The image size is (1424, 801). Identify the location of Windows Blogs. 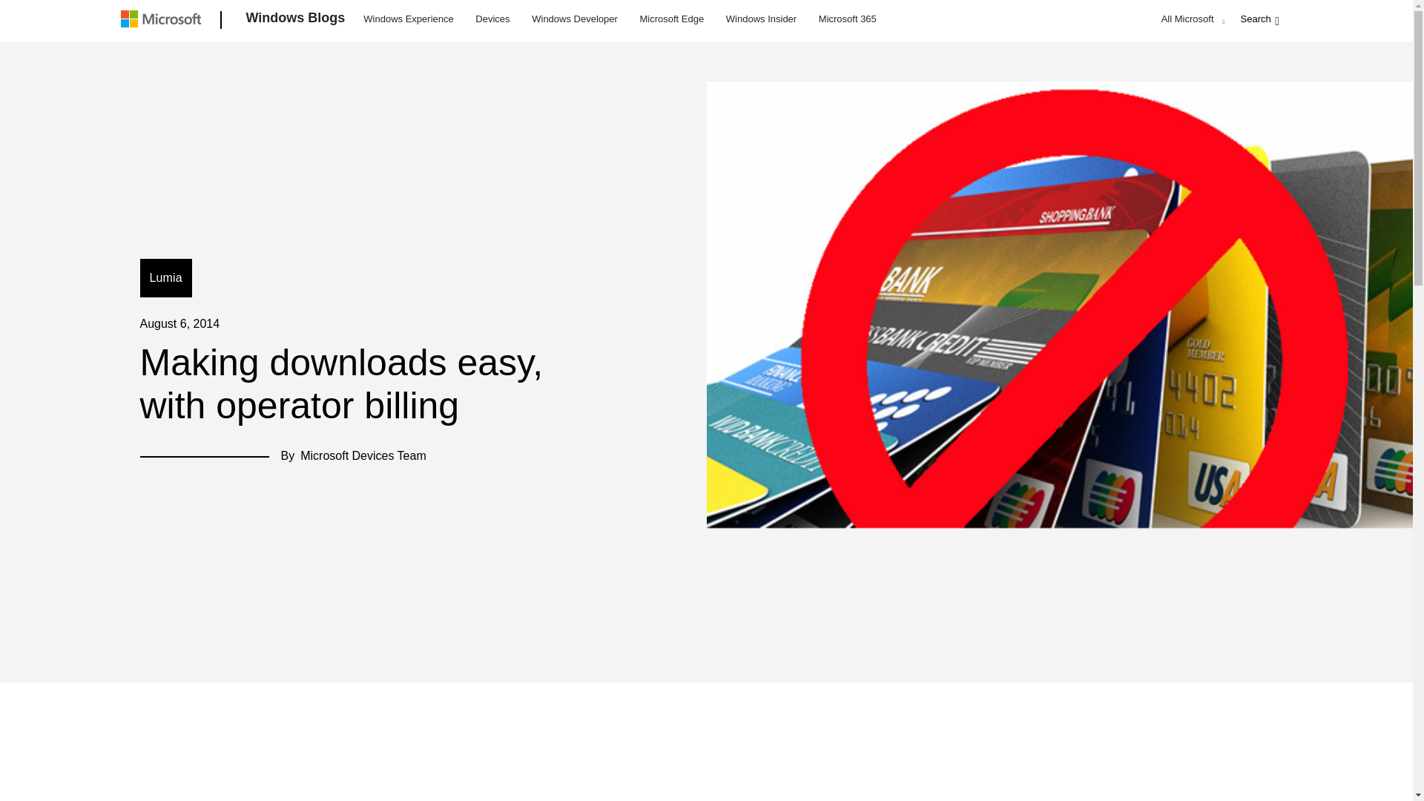
(296, 21).